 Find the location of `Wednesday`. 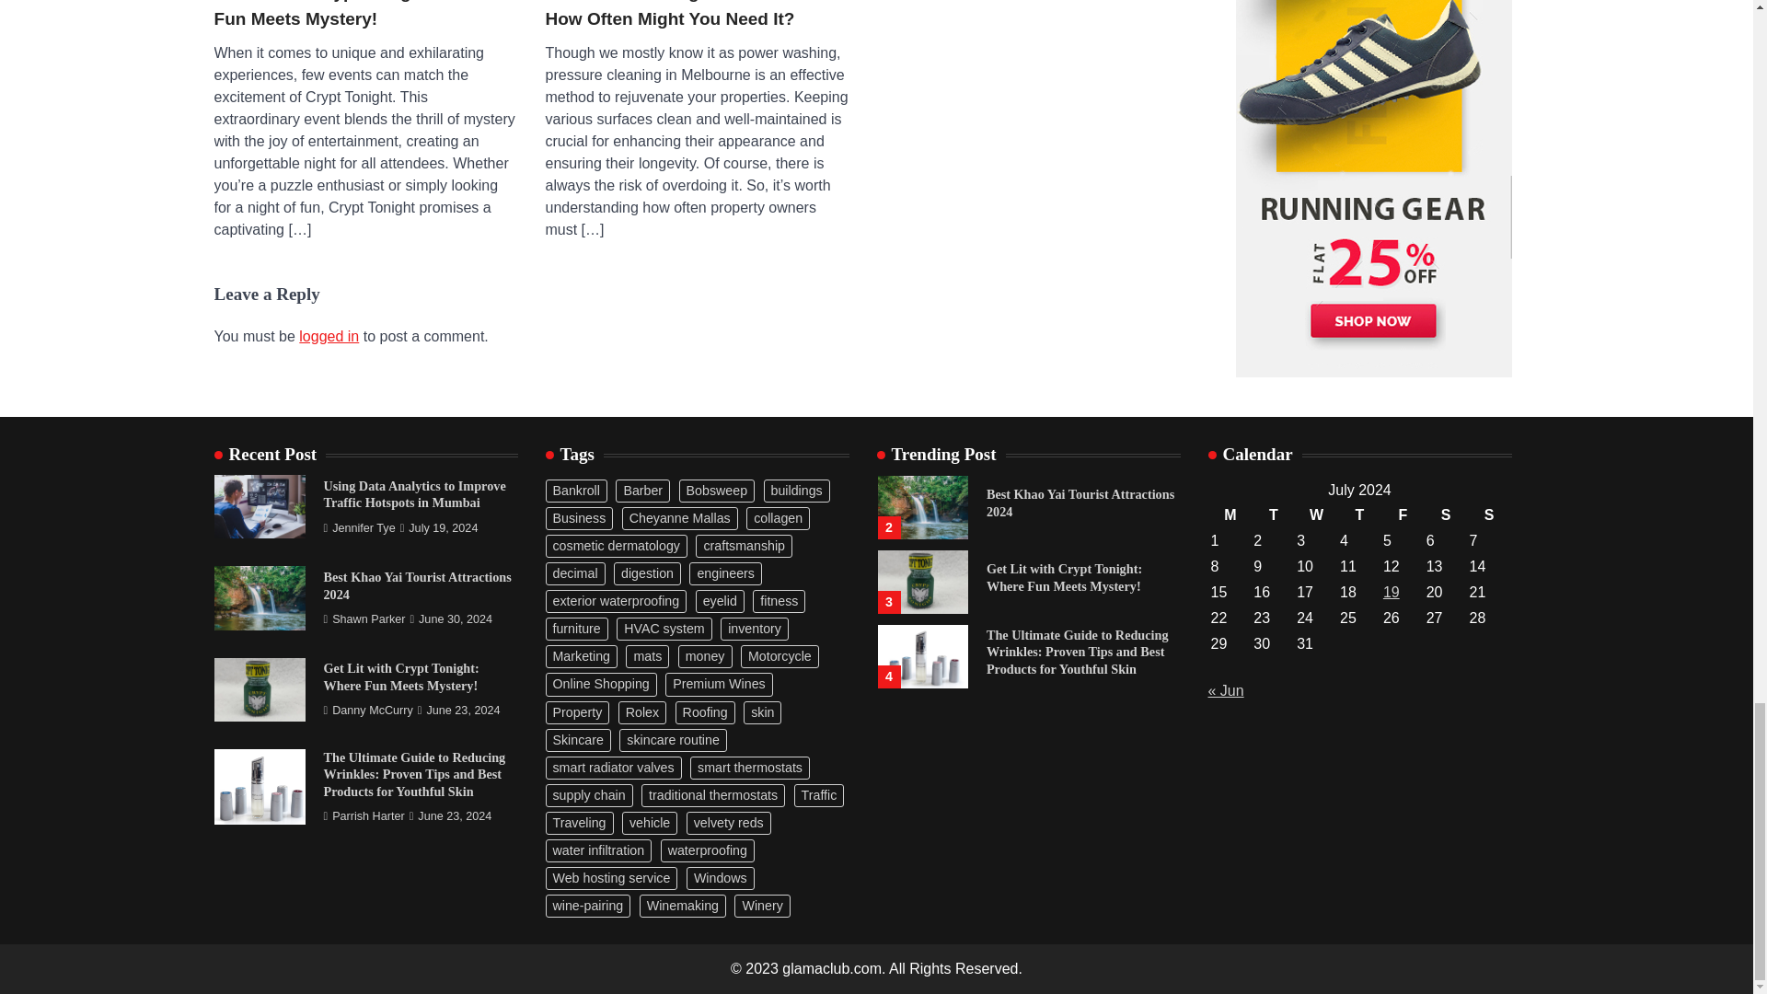

Wednesday is located at coordinates (1316, 515).